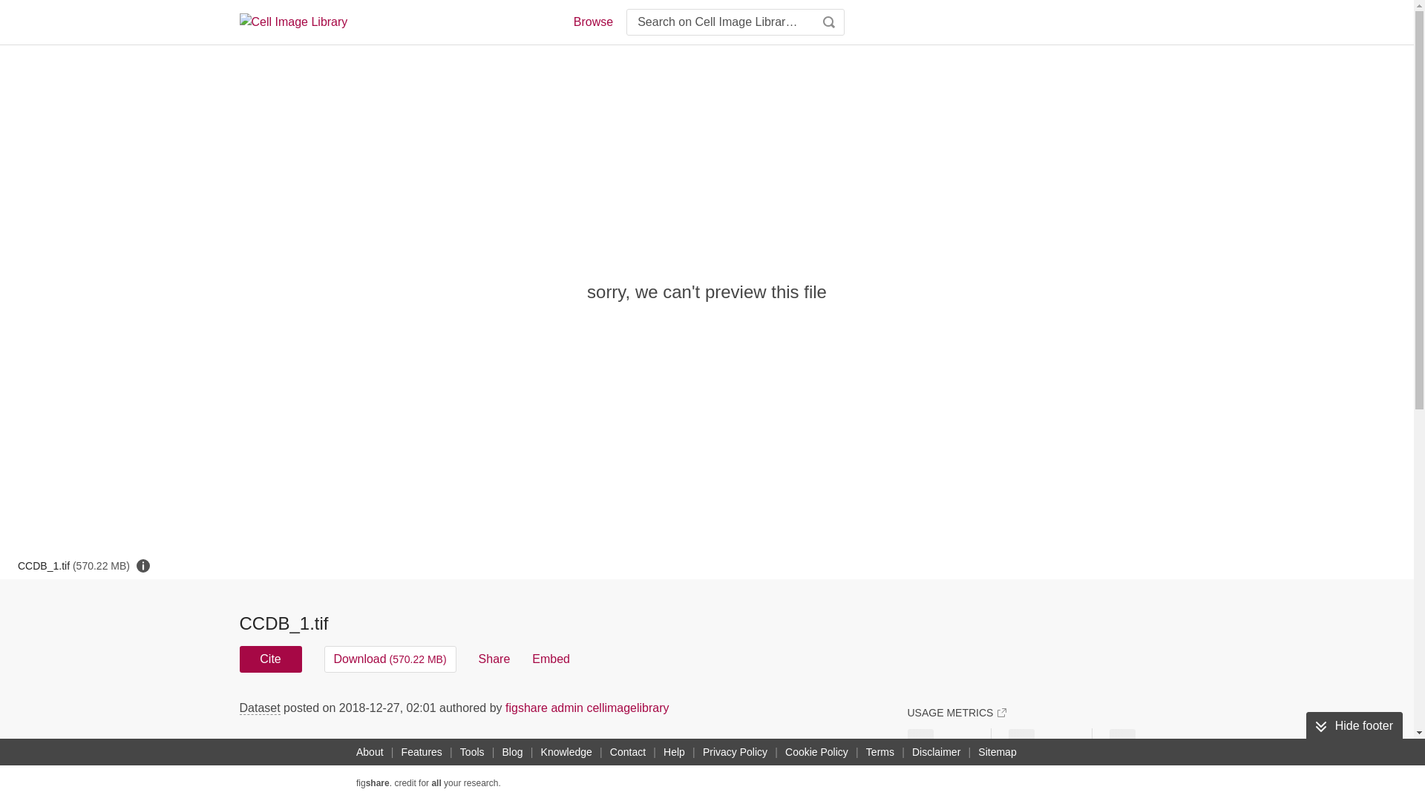  I want to click on Hide footer, so click(1354, 725).